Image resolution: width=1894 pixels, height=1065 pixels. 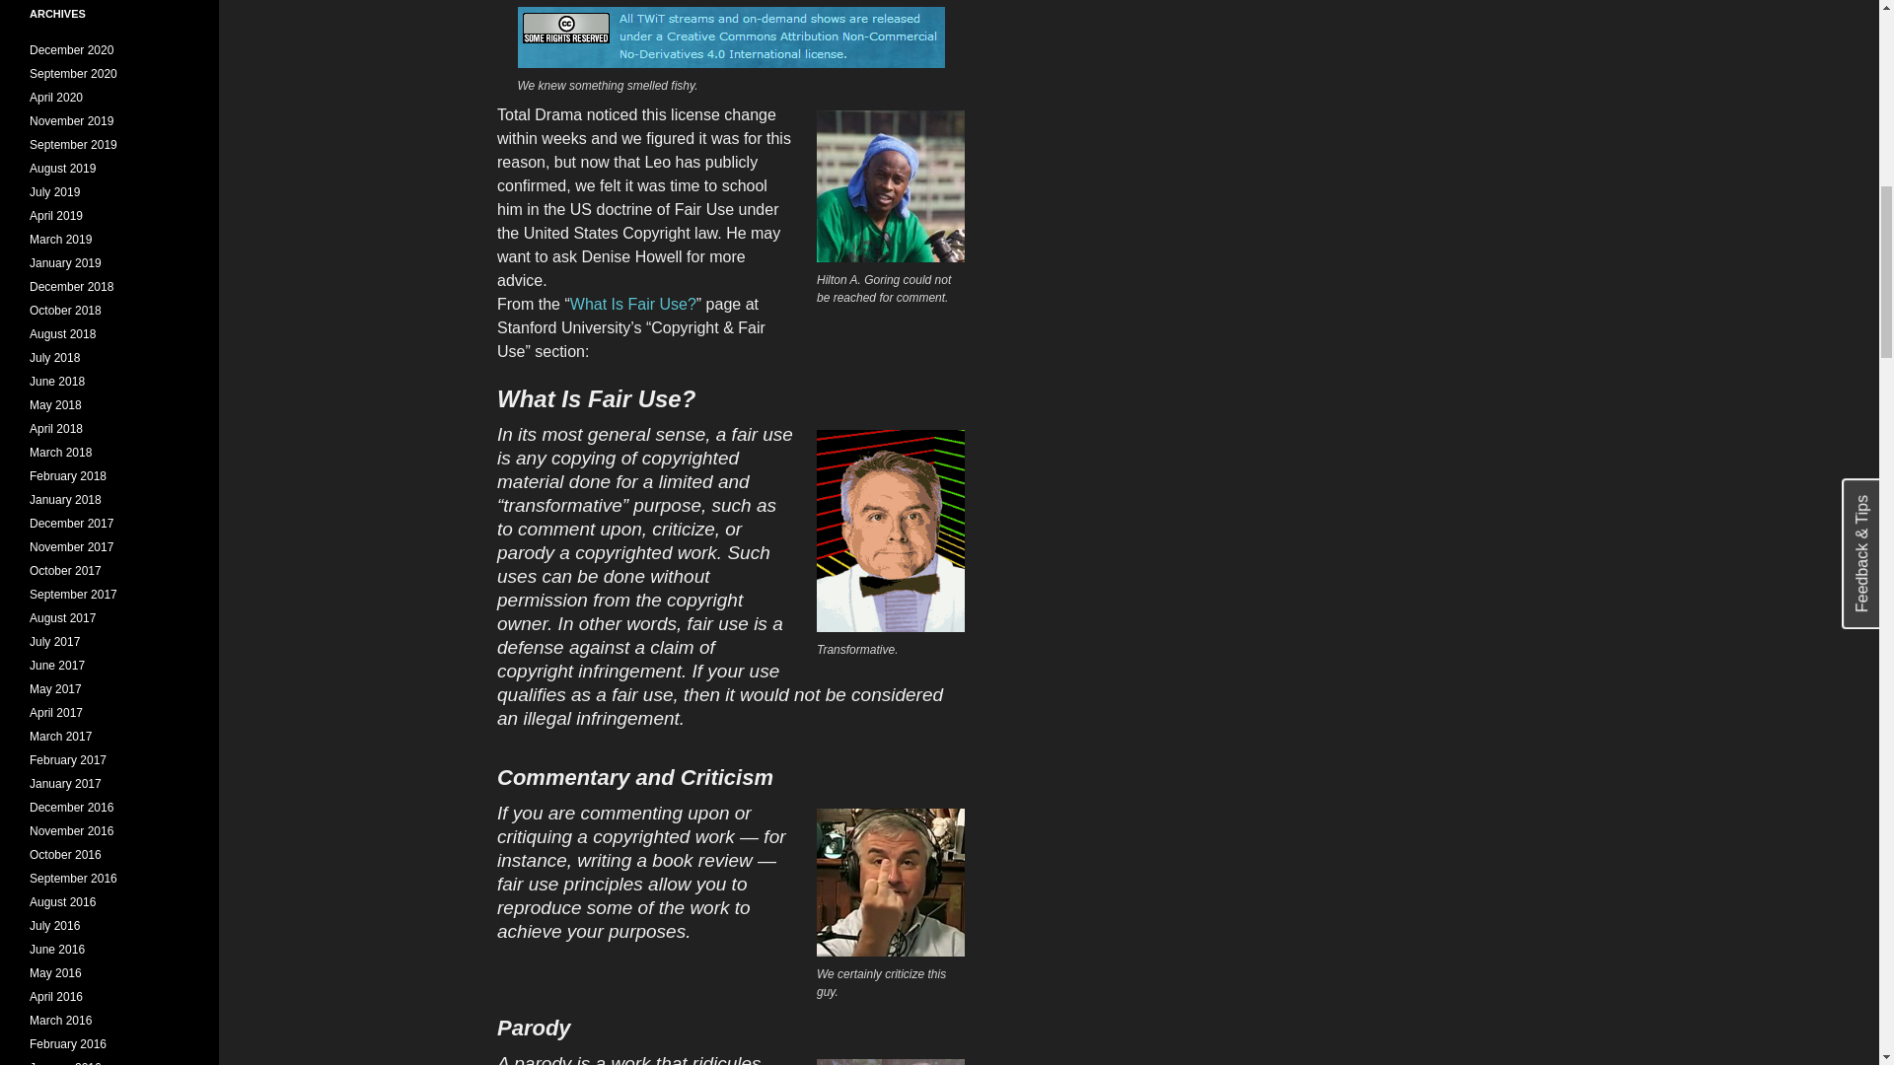 I want to click on What Is Fair Use?, so click(x=633, y=304).